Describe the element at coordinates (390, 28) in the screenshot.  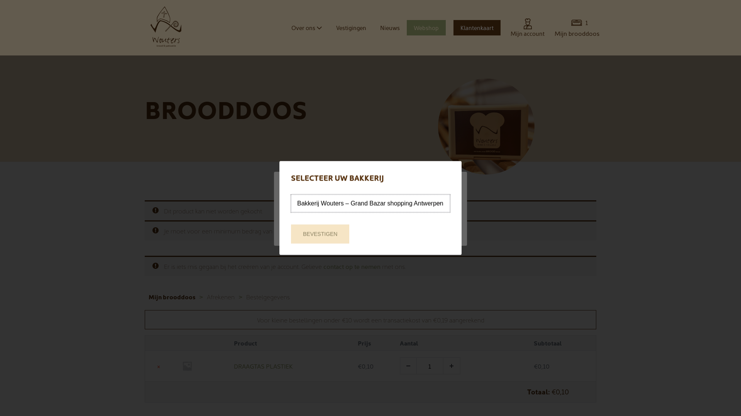
I see `Nieuws` at that location.